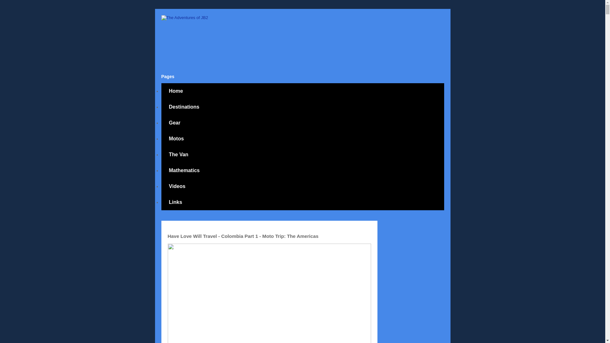 This screenshot has height=343, width=610. What do you see at coordinates (176, 138) in the screenshot?
I see `Motos` at bounding box center [176, 138].